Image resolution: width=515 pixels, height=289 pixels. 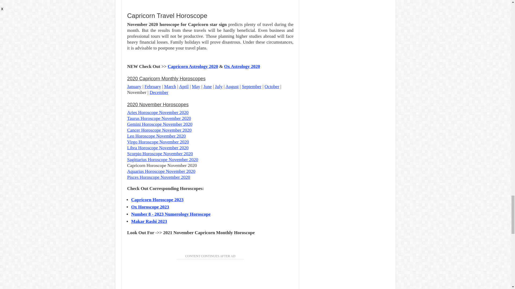 I want to click on Ox Astrology 2020, so click(x=242, y=66).